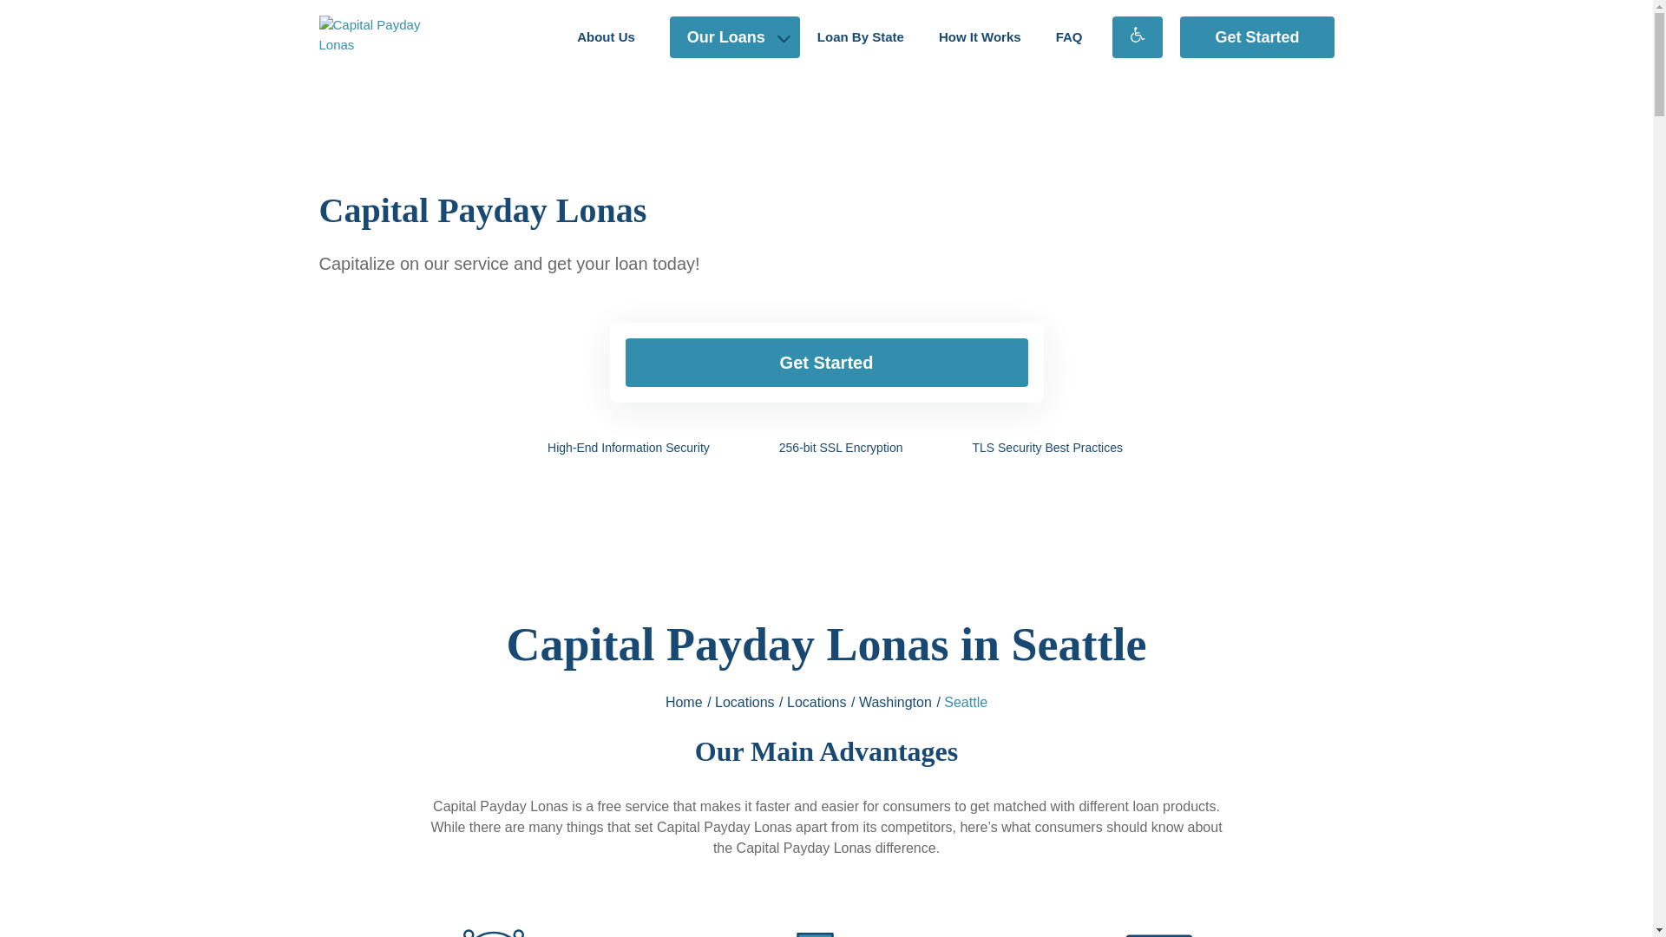 The height and width of the screenshot is (937, 1666). Describe the element at coordinates (606, 36) in the screenshot. I see `About Us` at that location.